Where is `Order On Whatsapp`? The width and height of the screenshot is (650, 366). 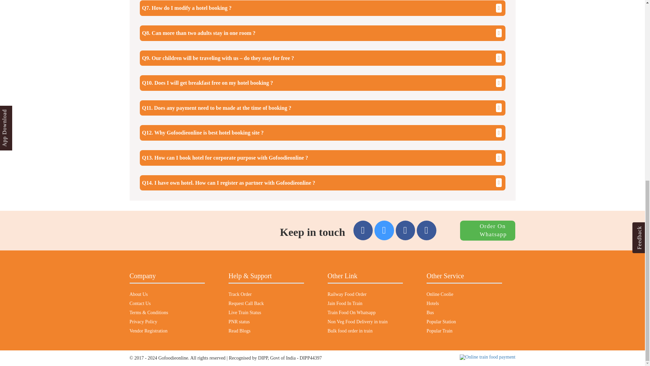 Order On Whatsapp is located at coordinates (487, 229).